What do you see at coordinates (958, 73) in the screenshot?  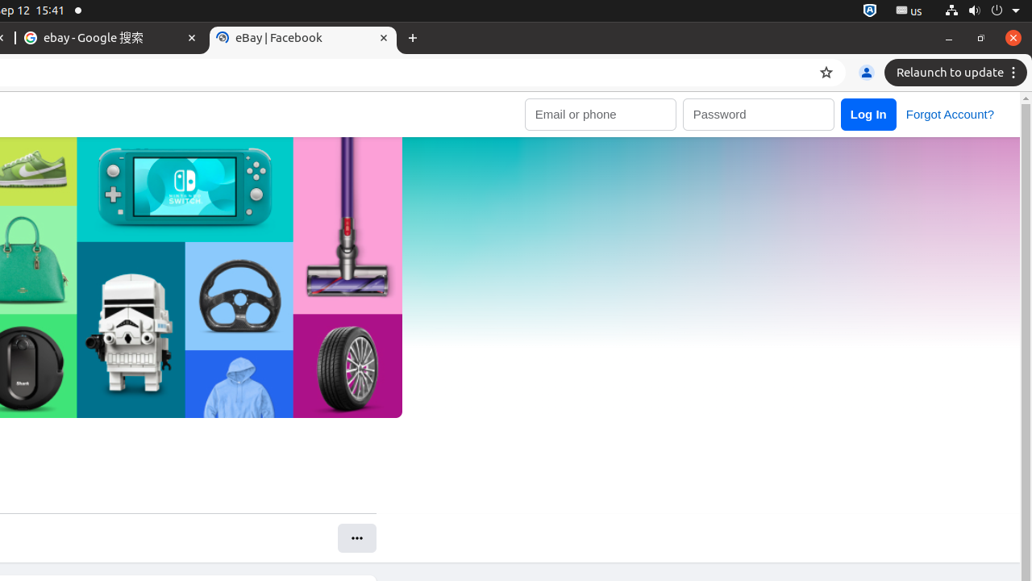 I see `Relaunch to update` at bounding box center [958, 73].